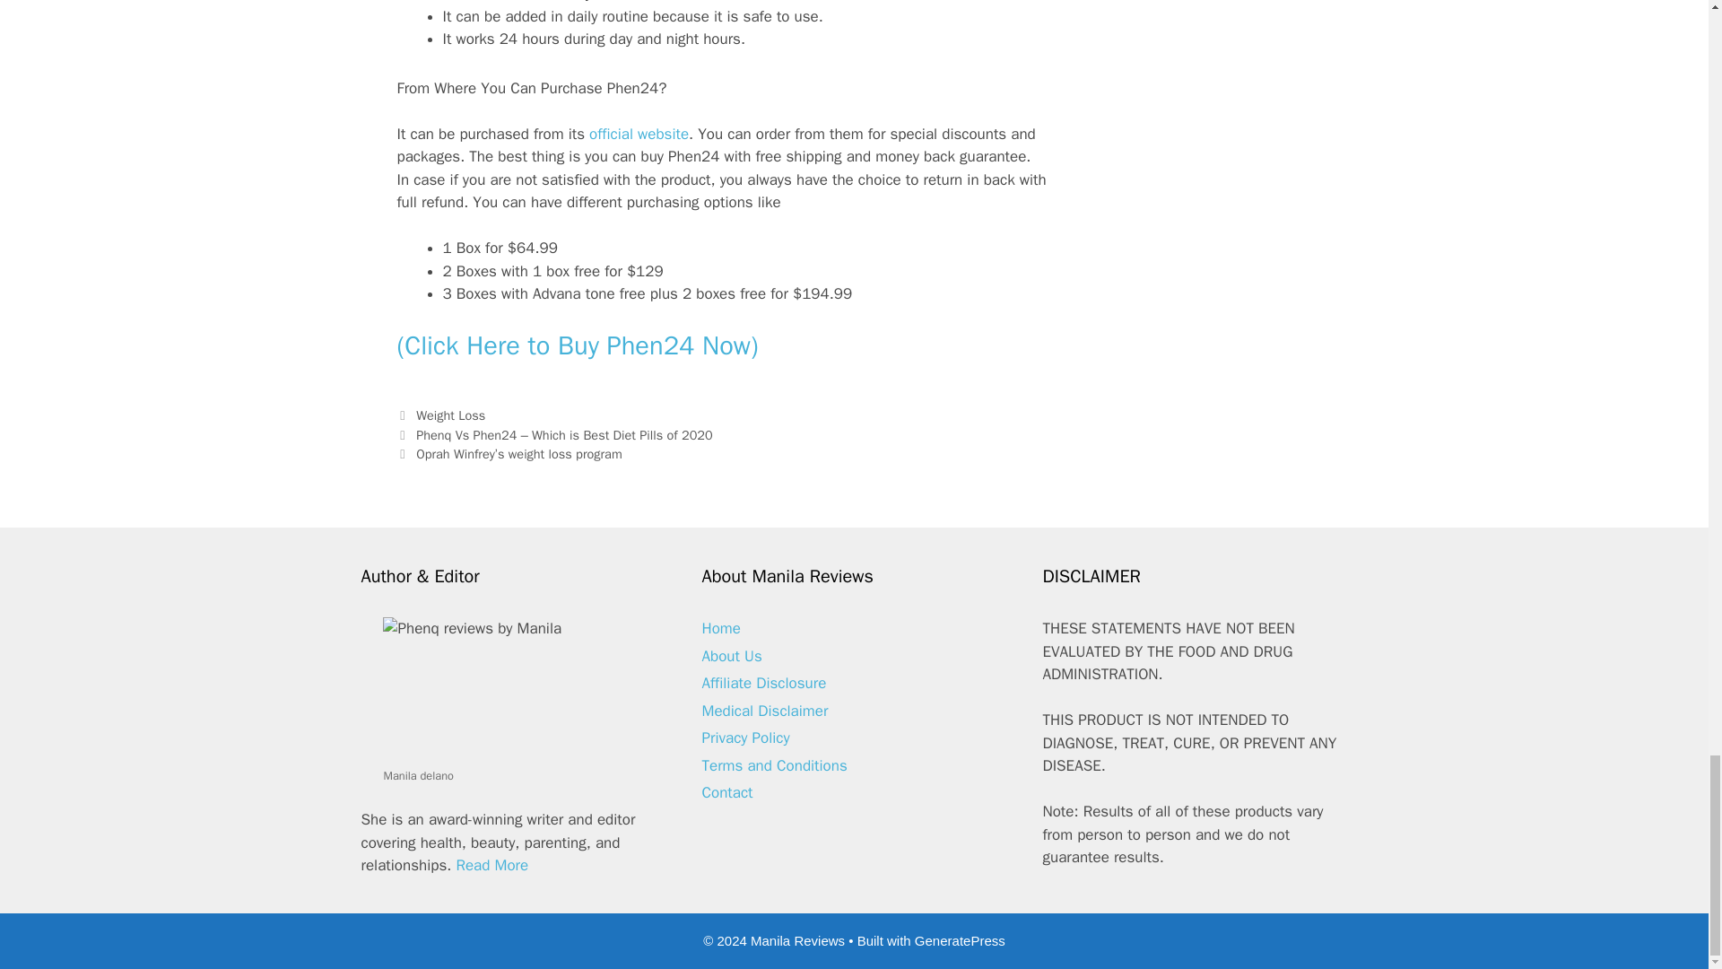  What do you see at coordinates (720, 628) in the screenshot?
I see `Home` at bounding box center [720, 628].